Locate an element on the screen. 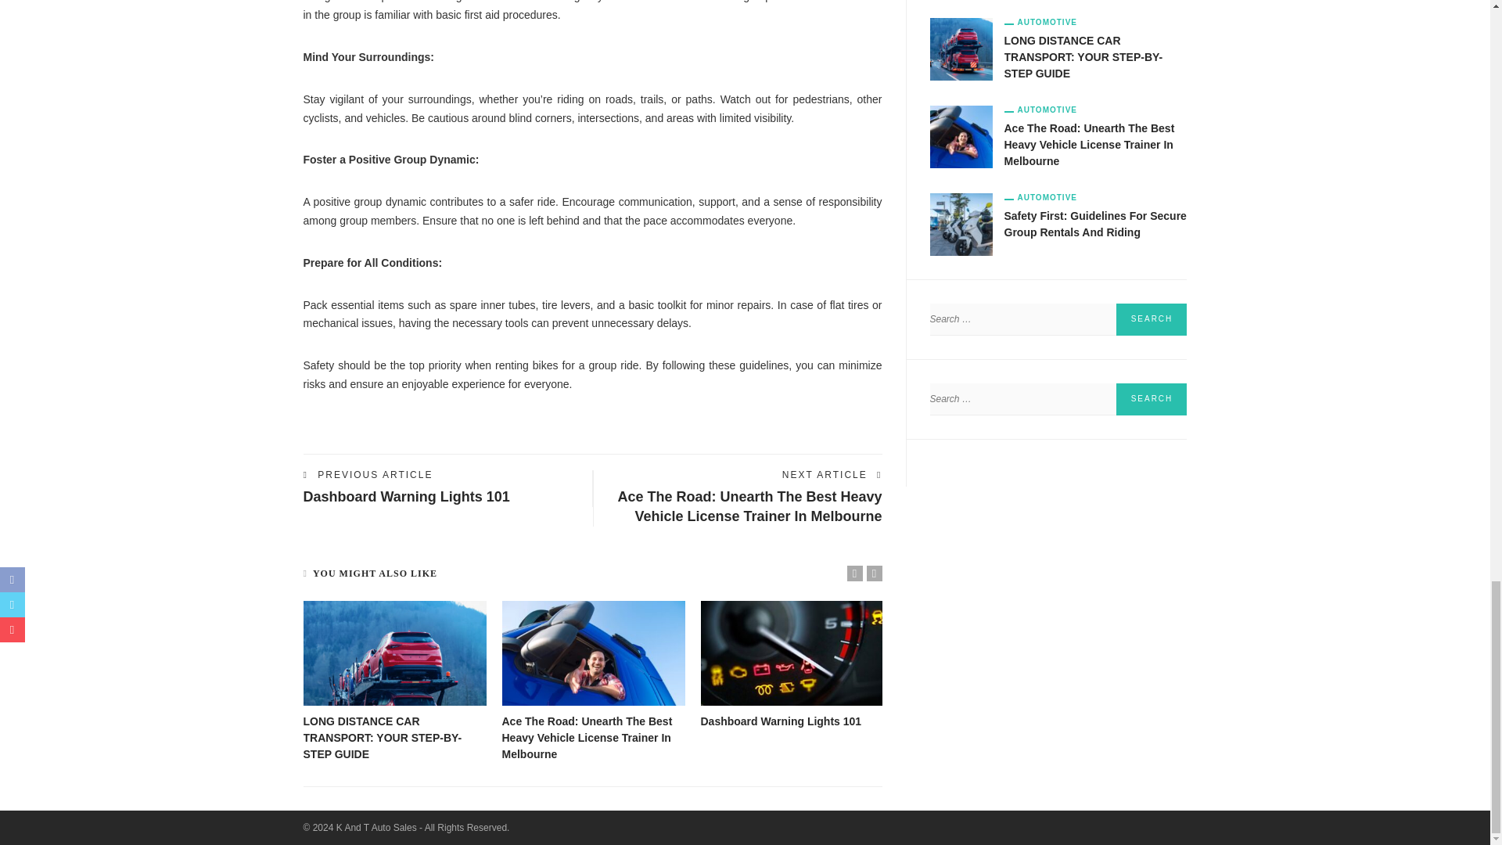 The image size is (1502, 845). Search is located at coordinates (1151, 319).